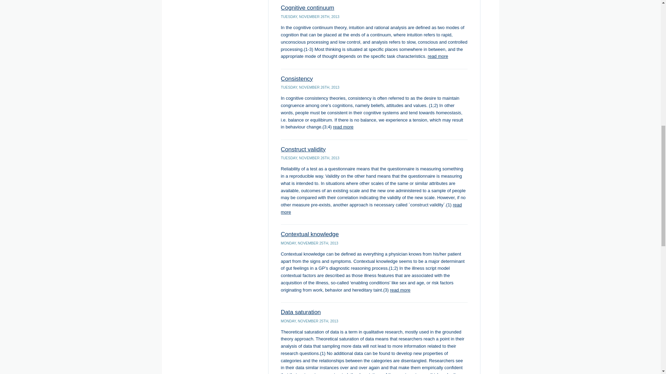 This screenshot has width=666, height=374. Describe the element at coordinates (400, 290) in the screenshot. I see `read more` at that location.